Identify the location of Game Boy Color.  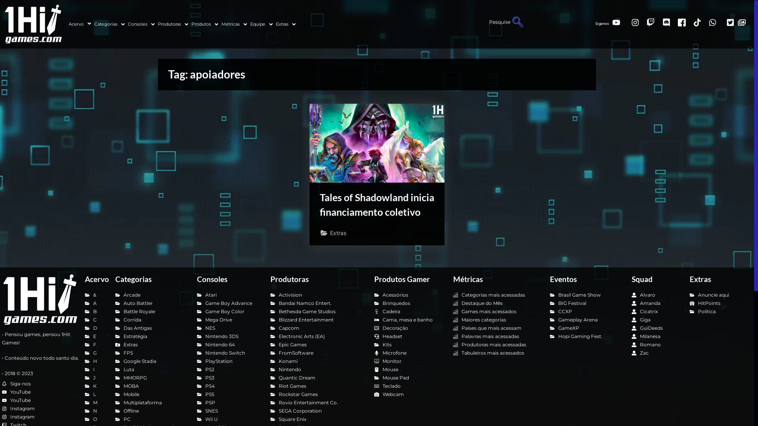
(230, 312).